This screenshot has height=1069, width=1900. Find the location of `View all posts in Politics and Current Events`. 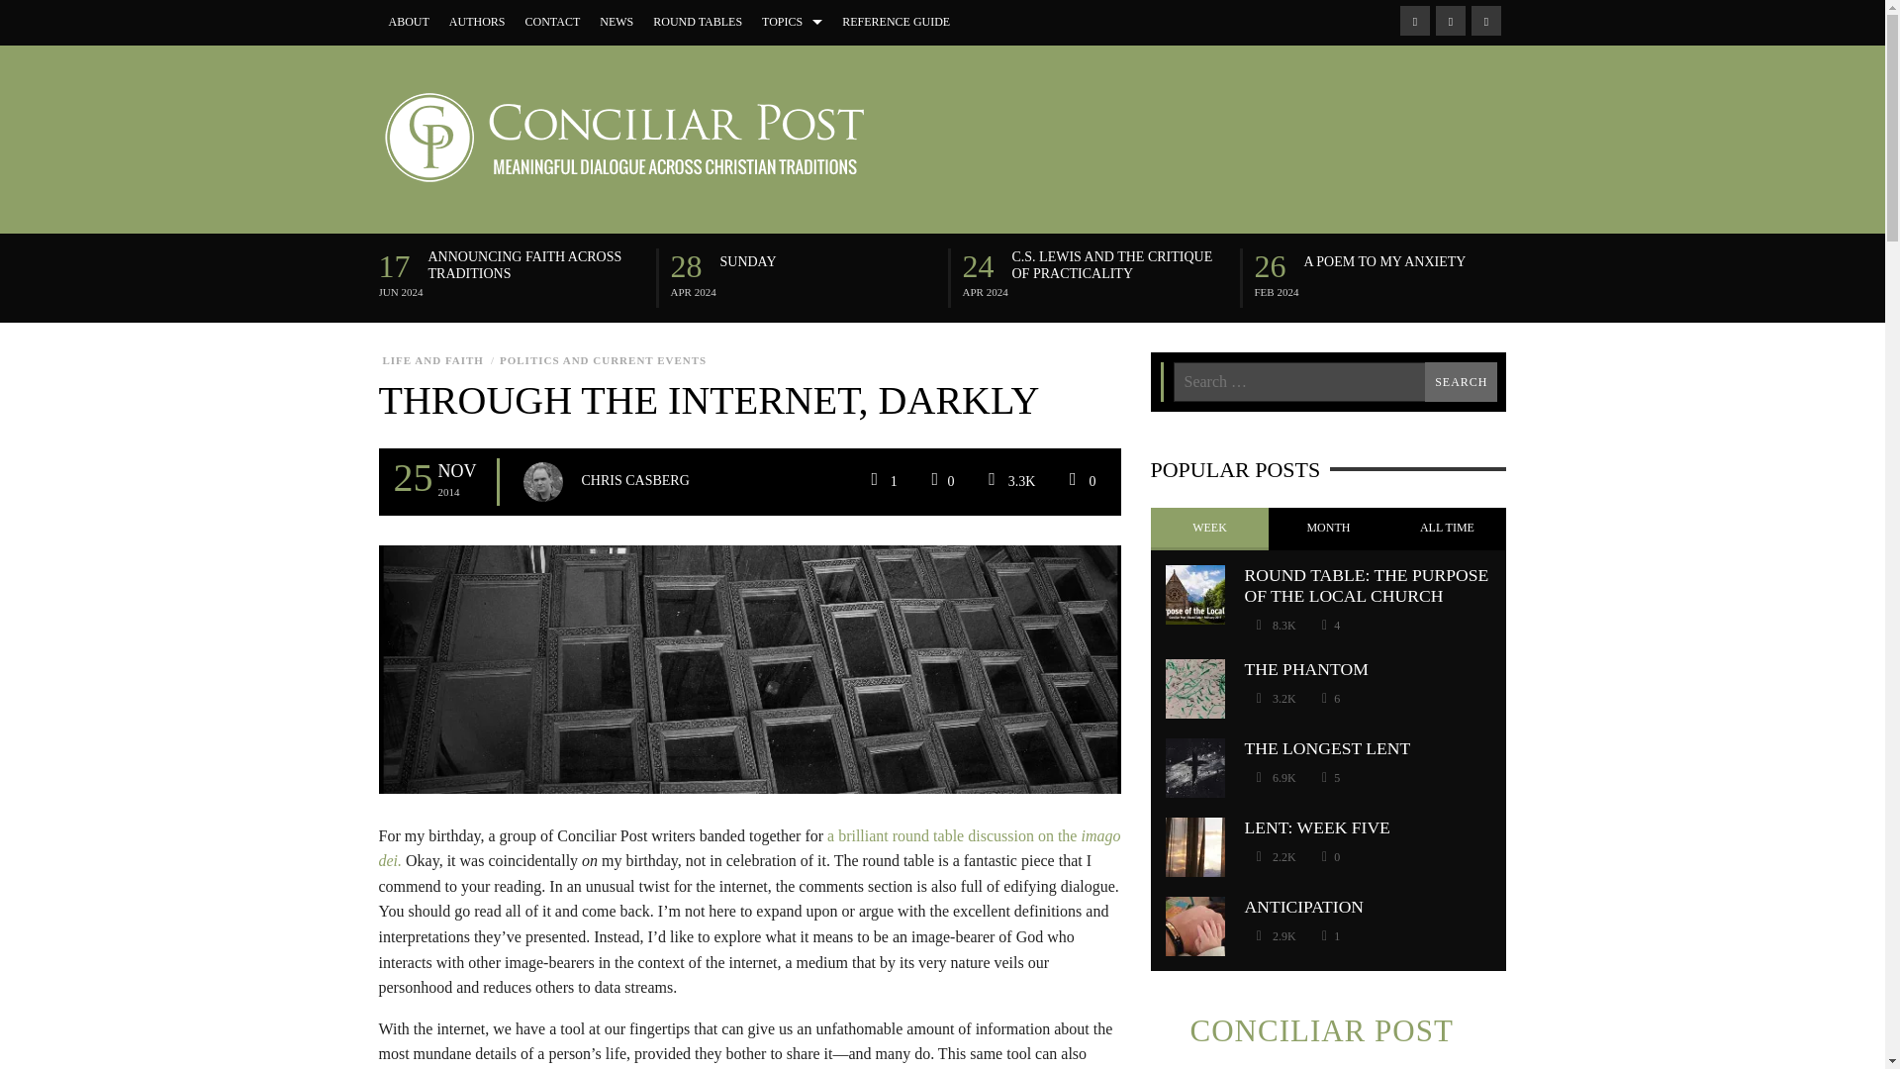

View all posts in Politics and Current Events is located at coordinates (602, 360).